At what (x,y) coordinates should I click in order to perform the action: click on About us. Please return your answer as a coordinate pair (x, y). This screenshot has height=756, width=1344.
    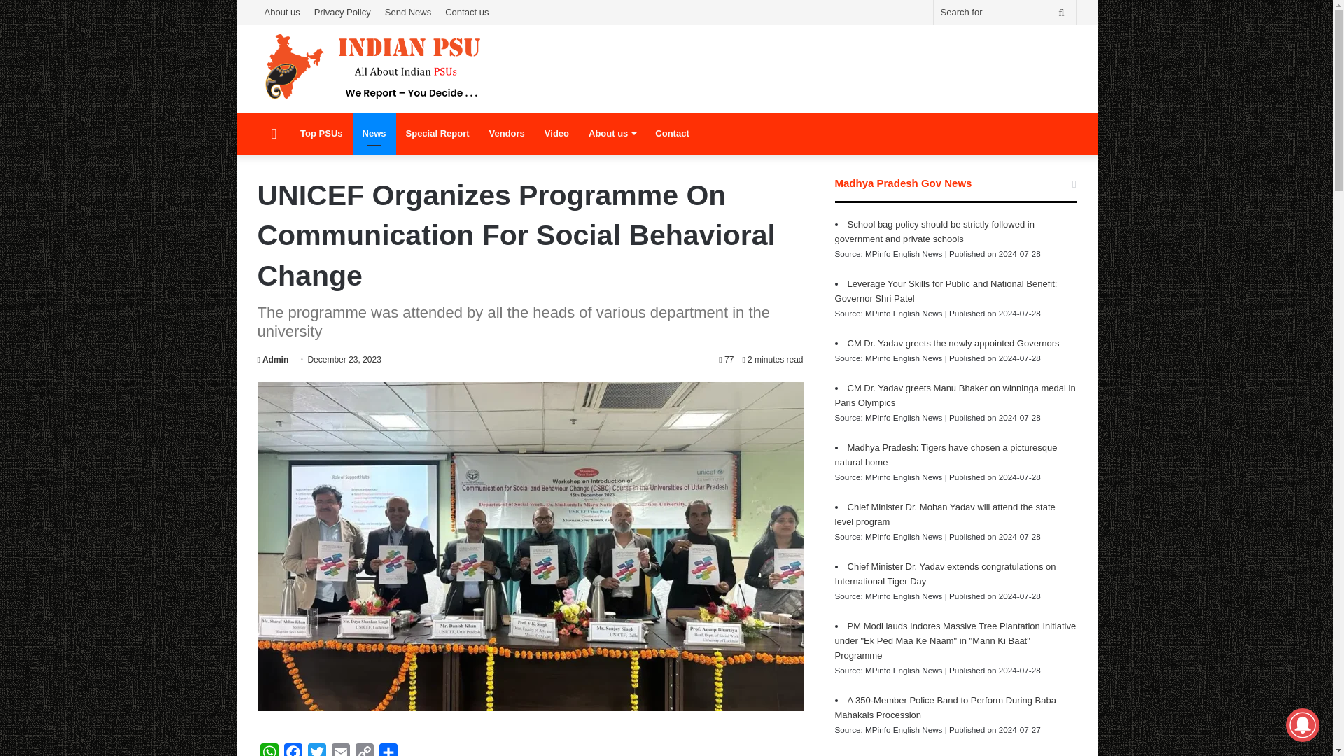
    Looking at the image, I should click on (283, 12).